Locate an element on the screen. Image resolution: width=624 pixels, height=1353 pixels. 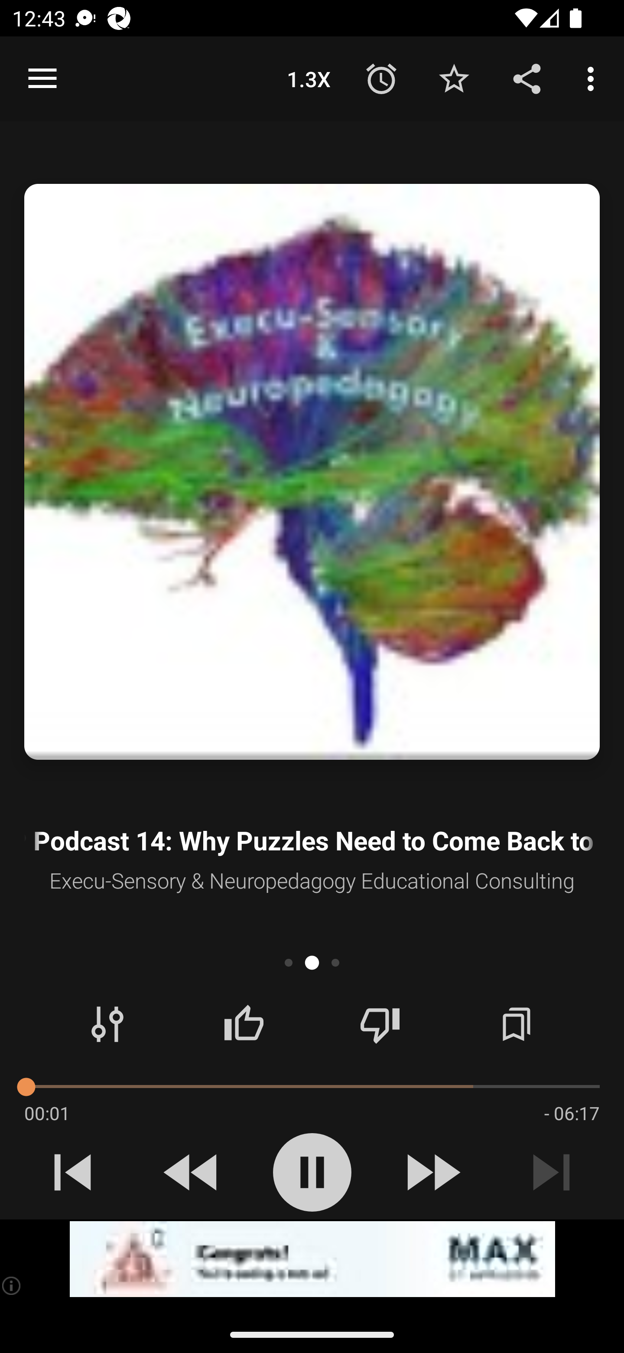
More options is located at coordinates (594, 78).